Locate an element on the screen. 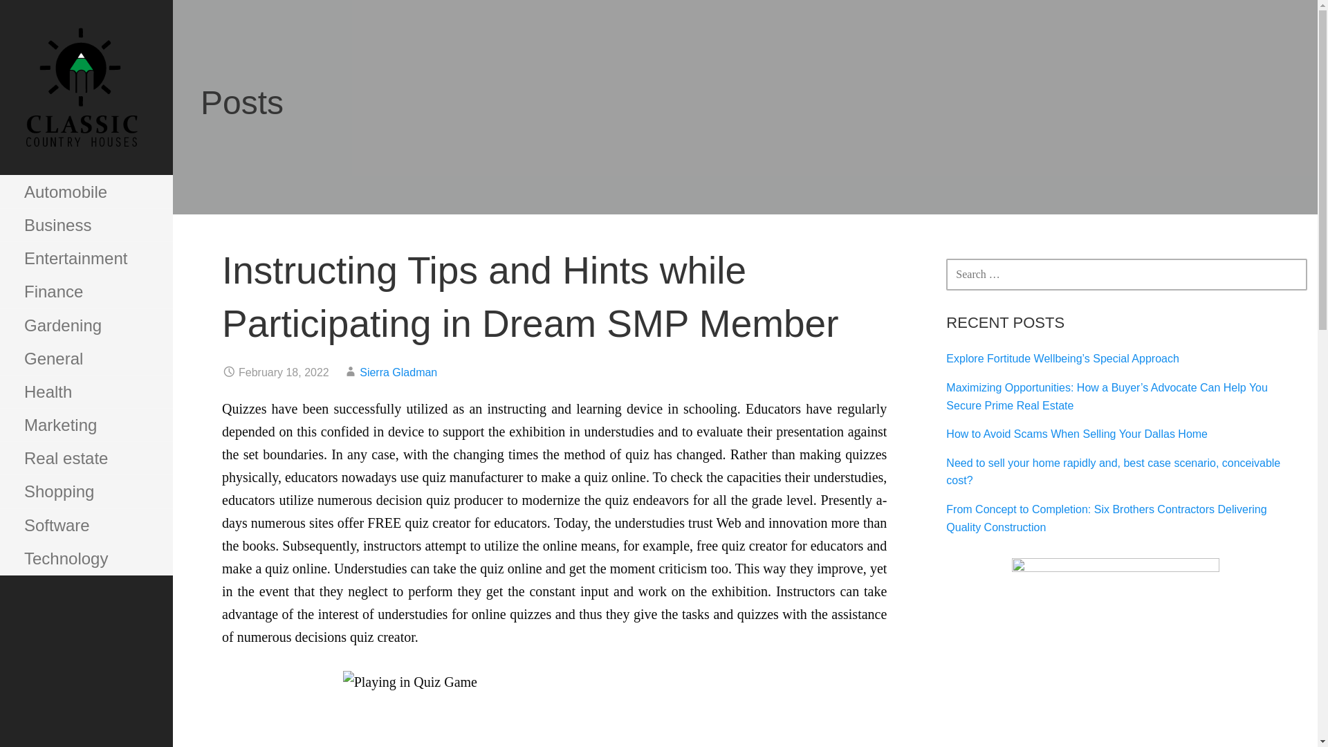 The height and width of the screenshot is (747, 1328). General is located at coordinates (86, 358).